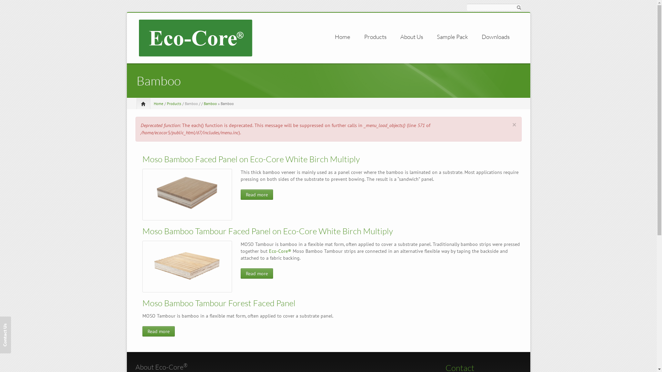 Image resolution: width=662 pixels, height=372 pixels. What do you see at coordinates (342, 37) in the screenshot?
I see `Home` at bounding box center [342, 37].